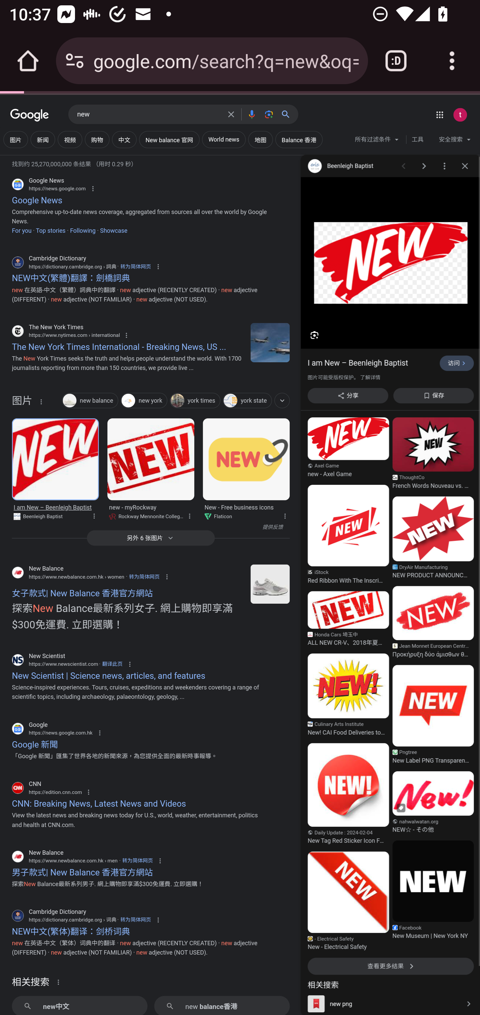  Describe the element at coordinates (114, 231) in the screenshot. I see `Showcase` at that location.